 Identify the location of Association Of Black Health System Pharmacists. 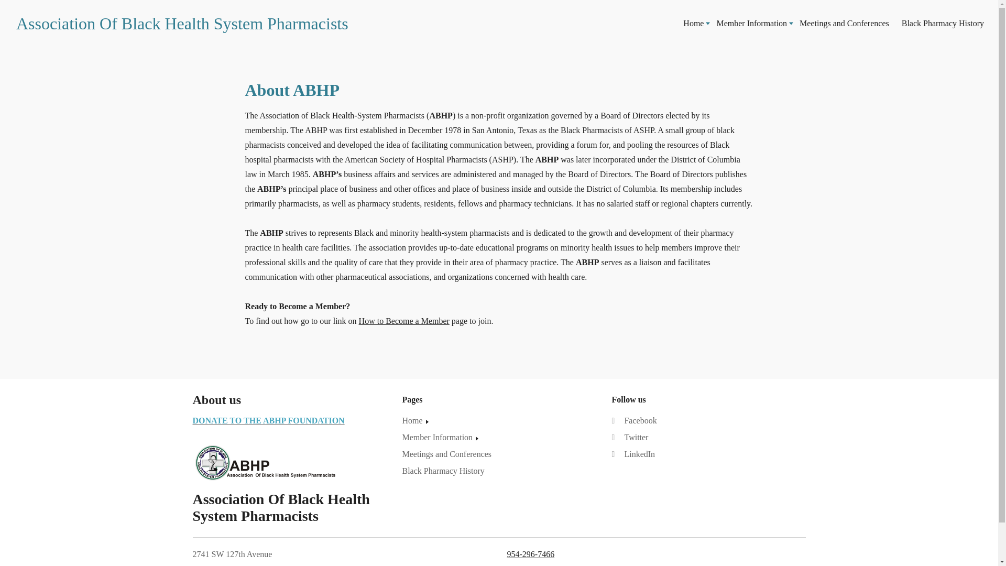
(187, 23).